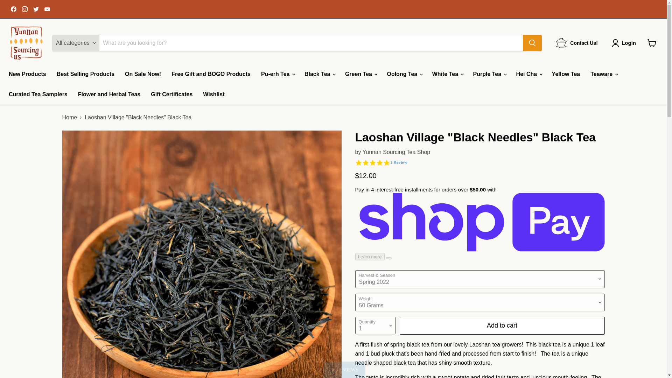  What do you see at coordinates (36, 9) in the screenshot?
I see `Twitter` at bounding box center [36, 9].